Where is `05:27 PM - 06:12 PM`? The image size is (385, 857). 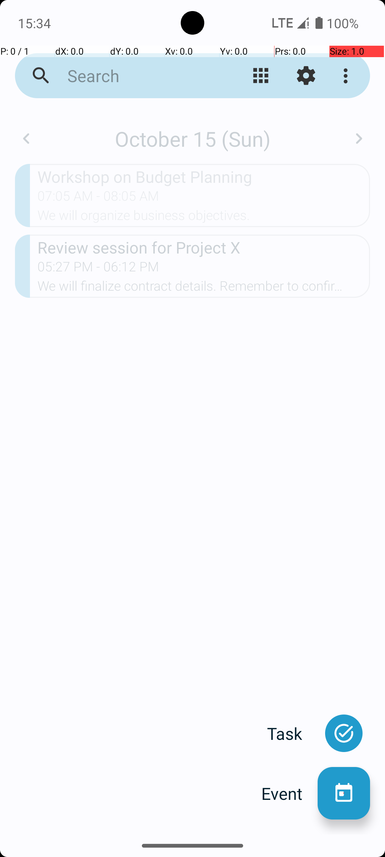 05:27 PM - 06:12 PM is located at coordinates (98, 269).